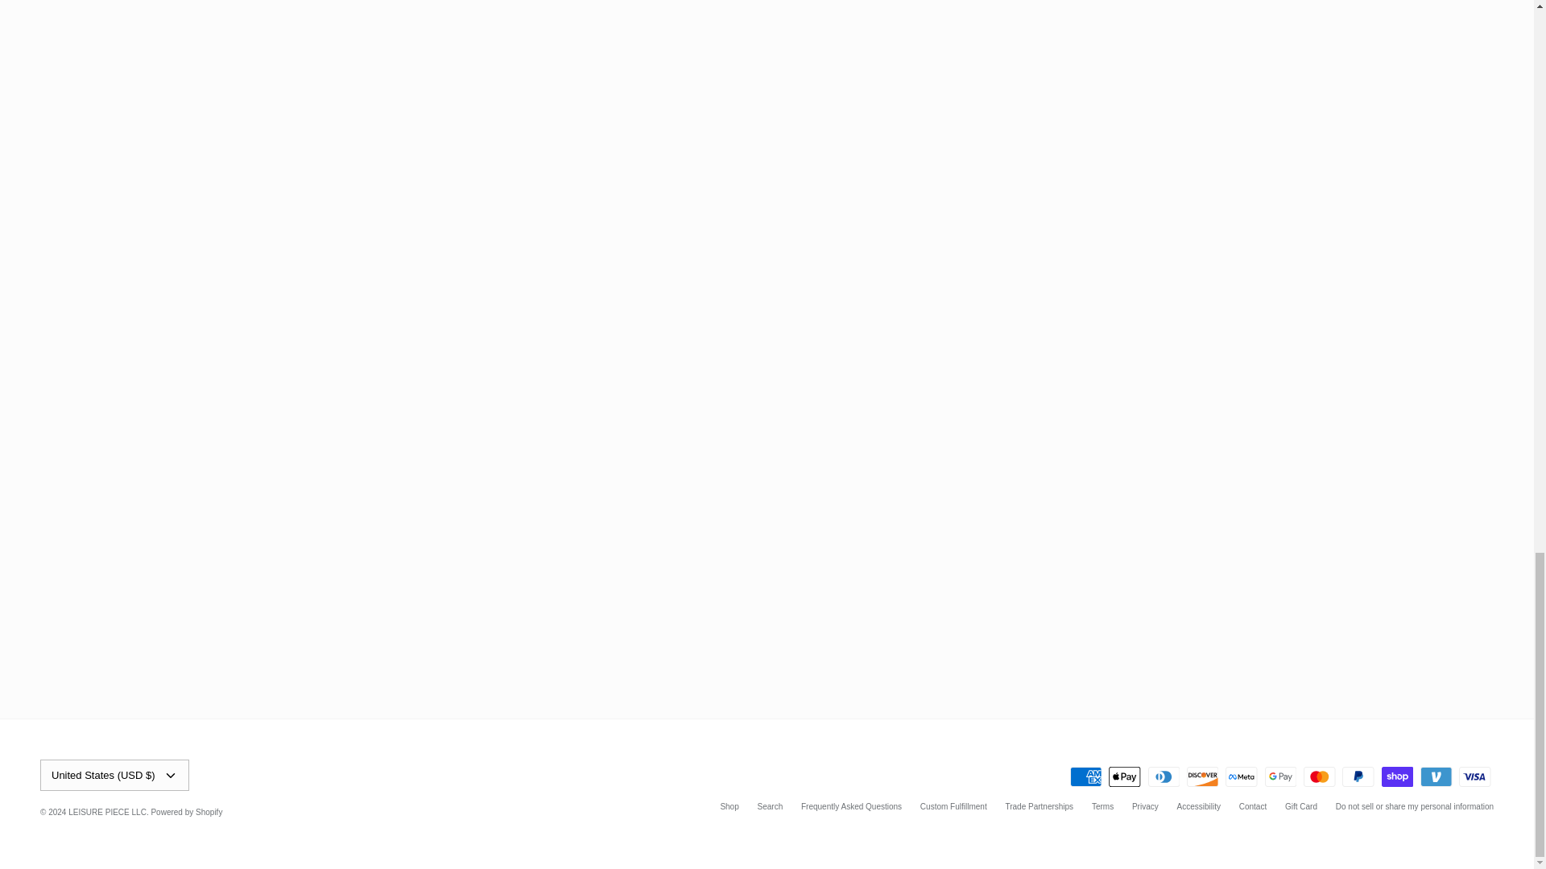 The height and width of the screenshot is (869, 1546). Describe the element at coordinates (1164, 776) in the screenshot. I see `Diners Club` at that location.